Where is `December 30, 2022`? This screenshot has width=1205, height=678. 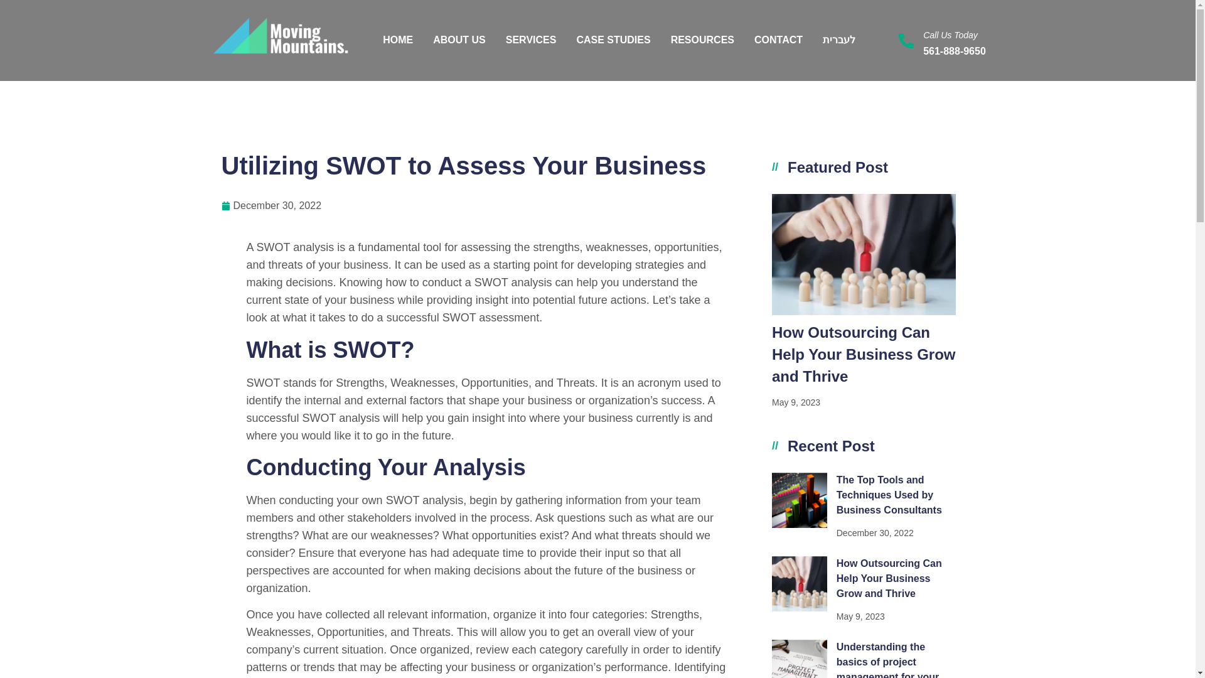 December 30, 2022 is located at coordinates (271, 206).